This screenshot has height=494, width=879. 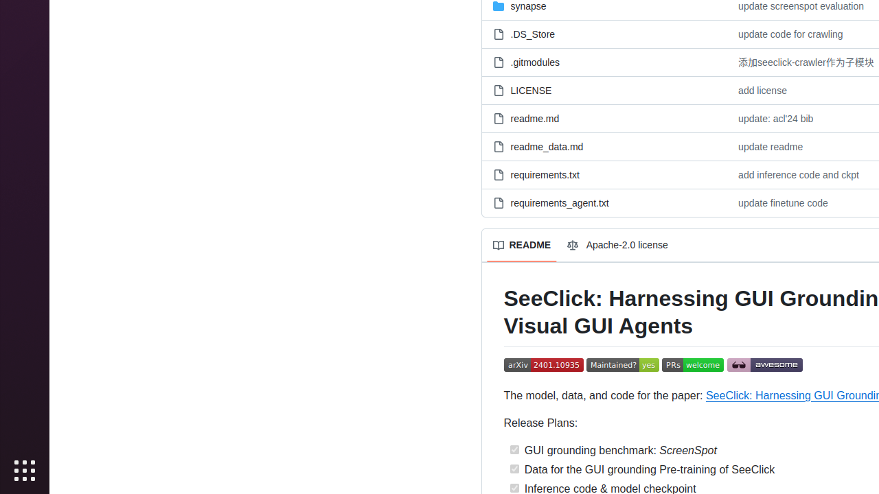 What do you see at coordinates (604, 34) in the screenshot?
I see `.DS_Store, (File)` at bounding box center [604, 34].